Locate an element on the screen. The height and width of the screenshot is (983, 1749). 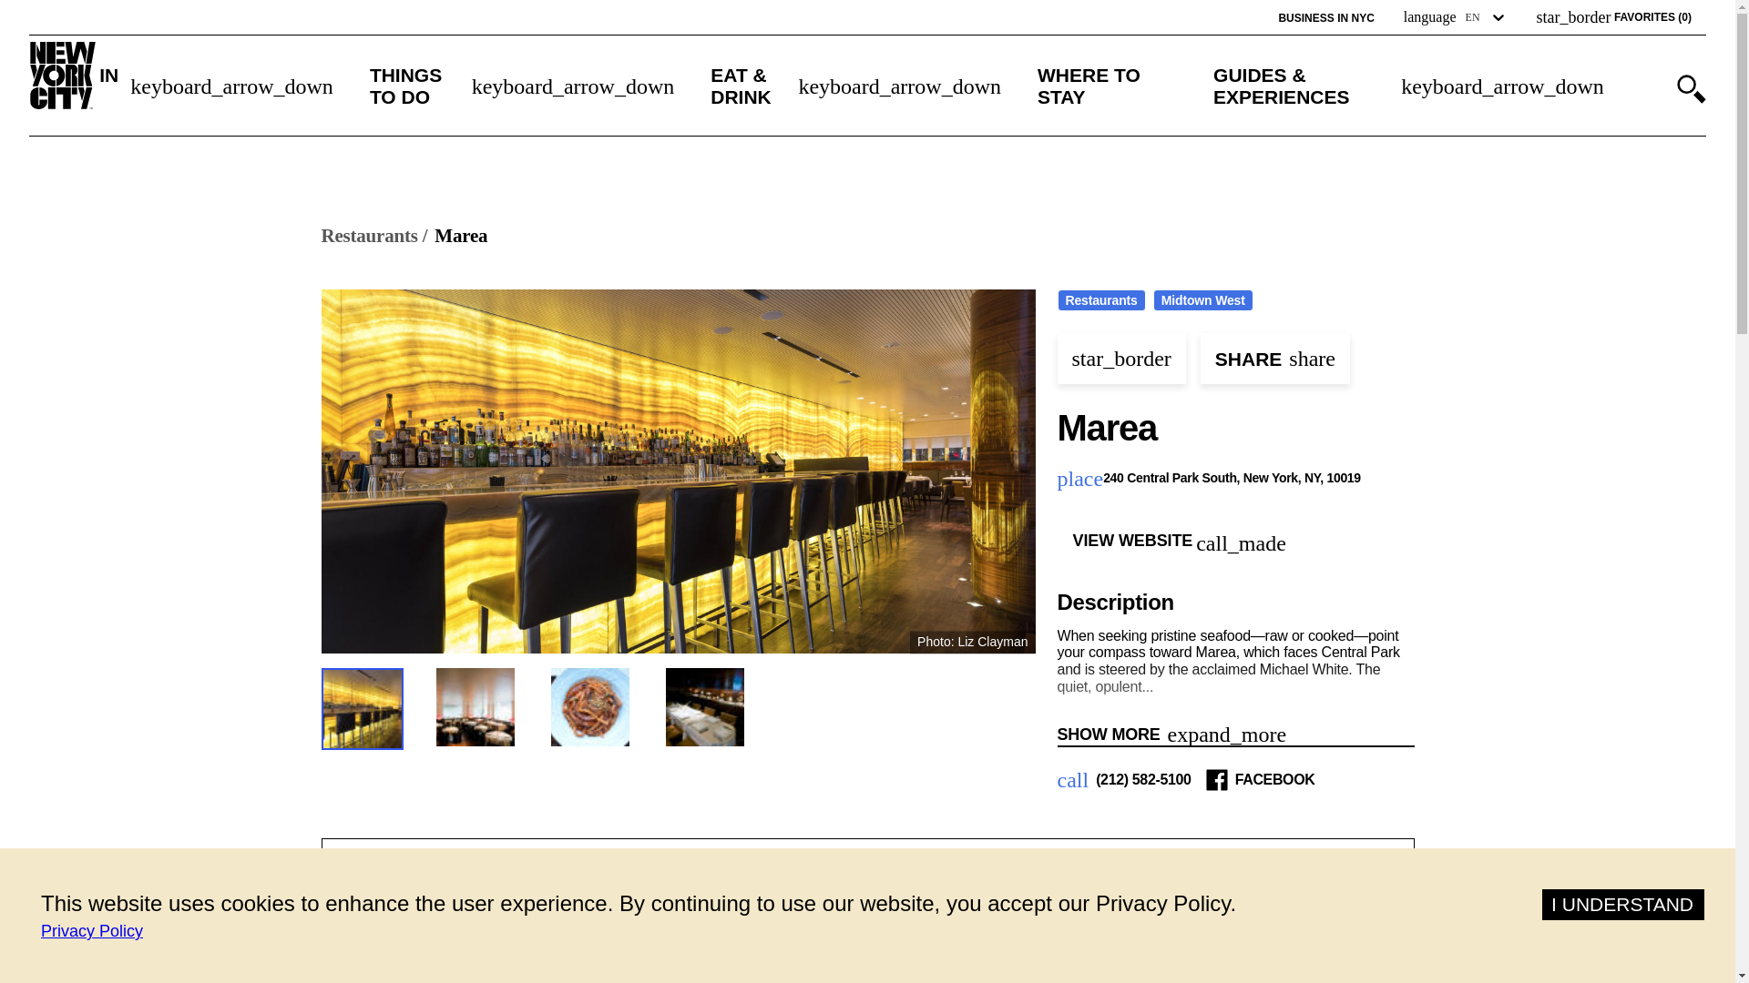
FACEBOOK is located at coordinates (1274, 779).